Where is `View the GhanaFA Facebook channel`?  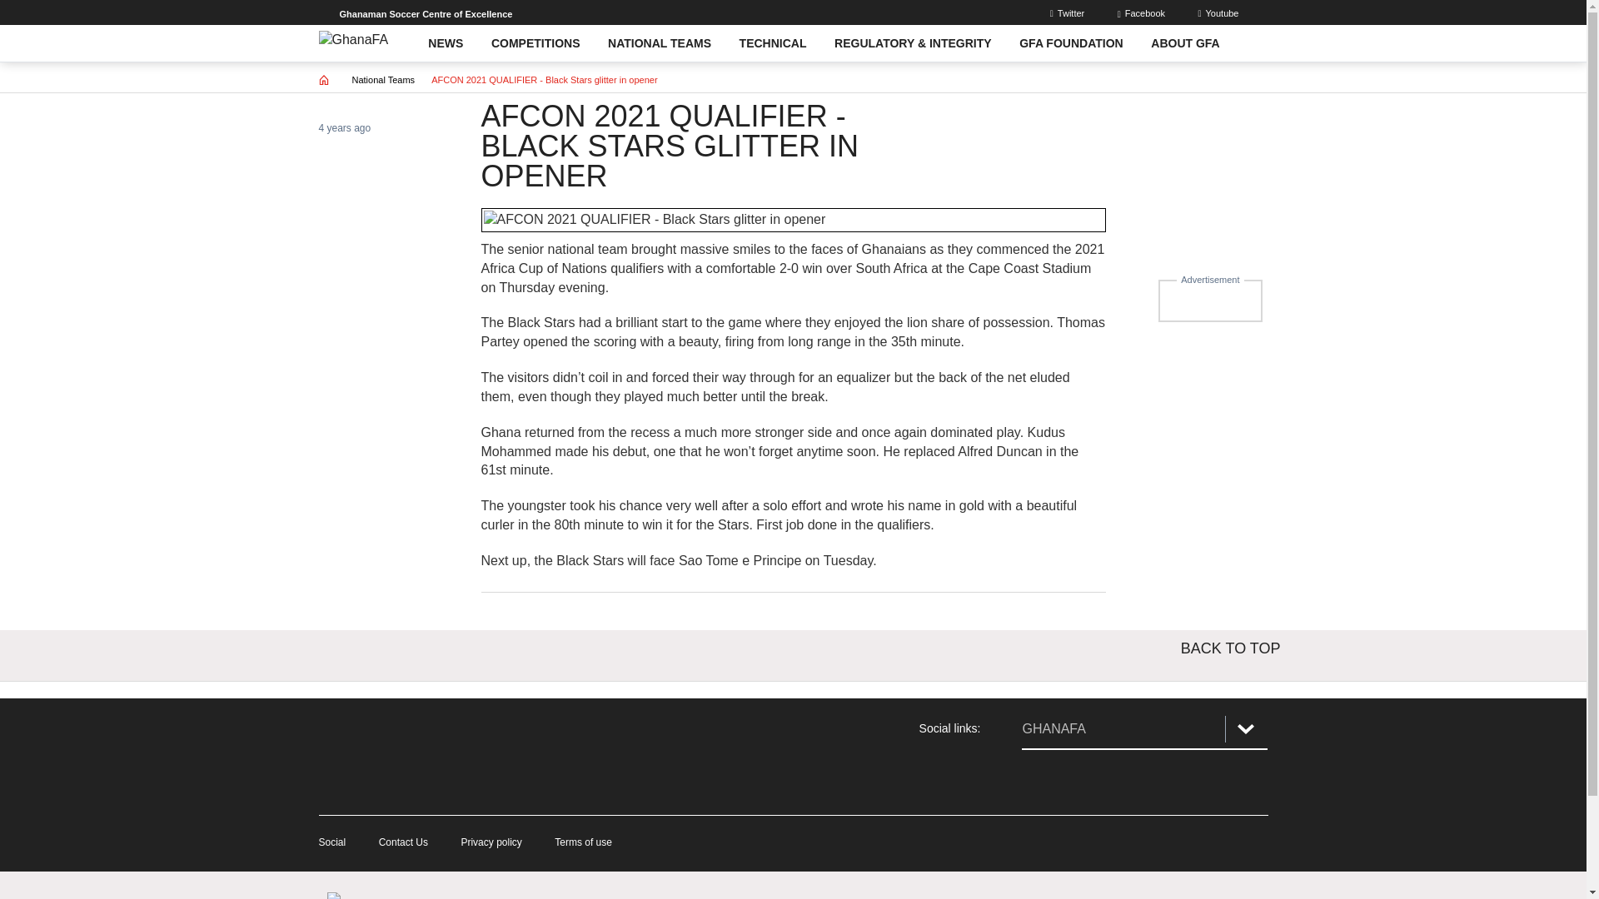 View the GhanaFA Facebook channel is located at coordinates (1043, 782).